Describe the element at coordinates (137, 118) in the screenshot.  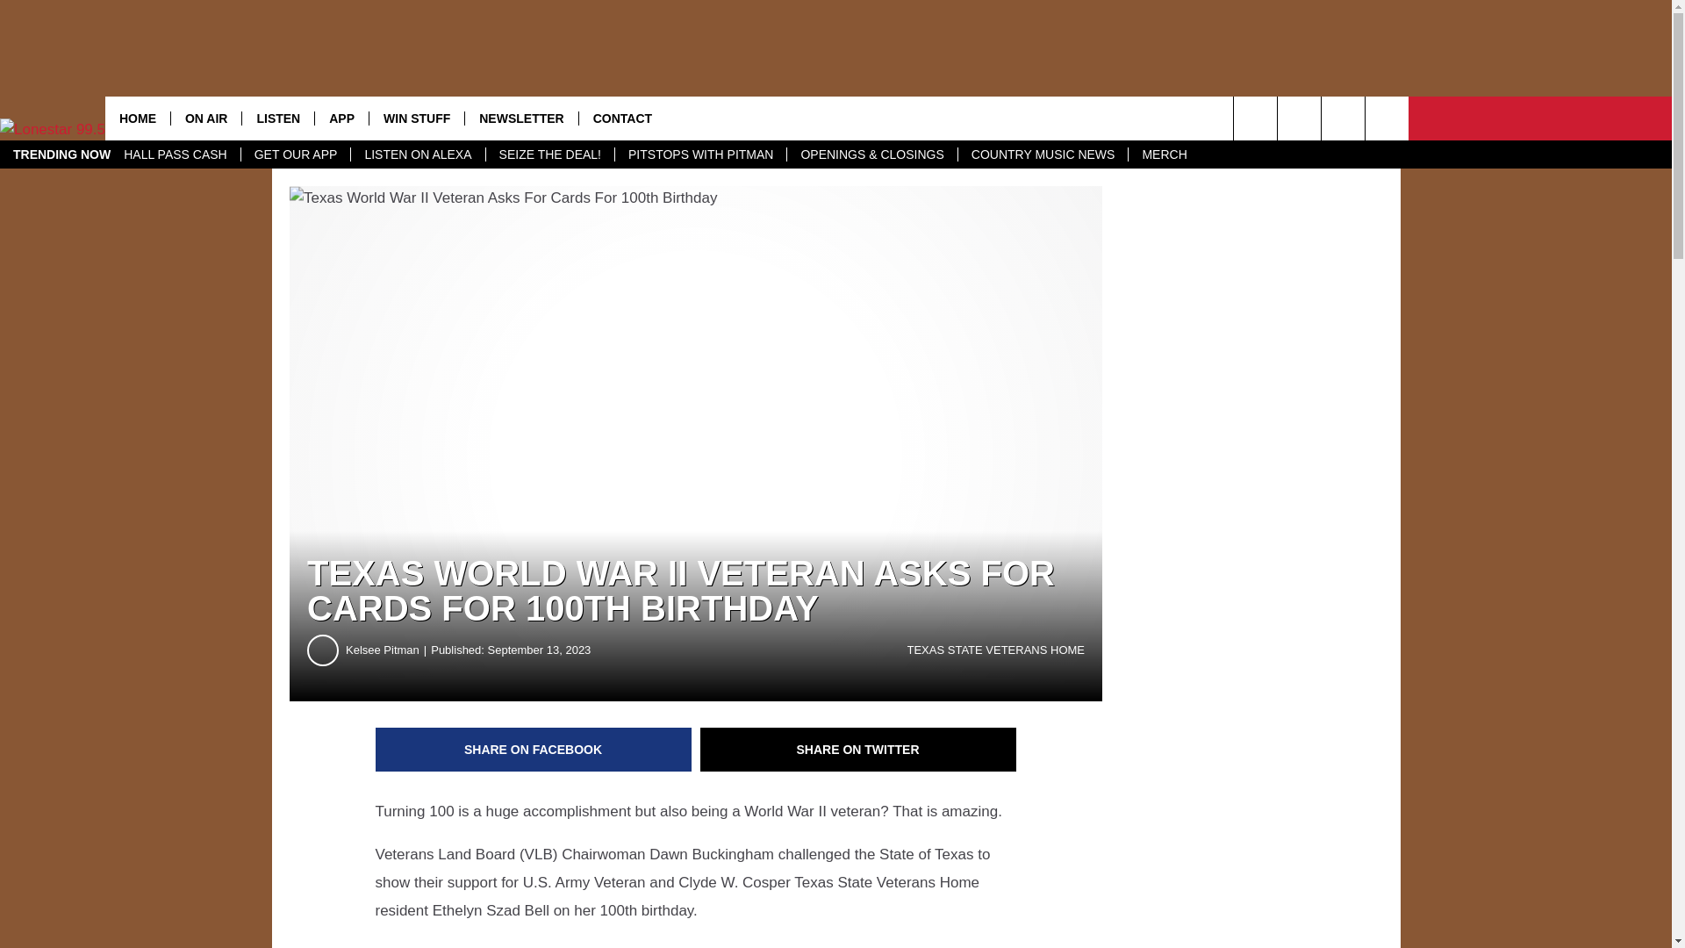
I see `HOME` at that location.